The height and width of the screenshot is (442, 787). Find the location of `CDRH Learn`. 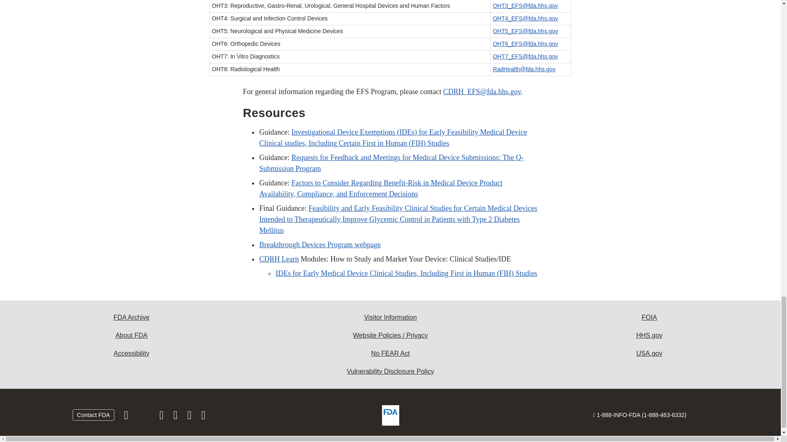

CDRH Learn is located at coordinates (278, 259).